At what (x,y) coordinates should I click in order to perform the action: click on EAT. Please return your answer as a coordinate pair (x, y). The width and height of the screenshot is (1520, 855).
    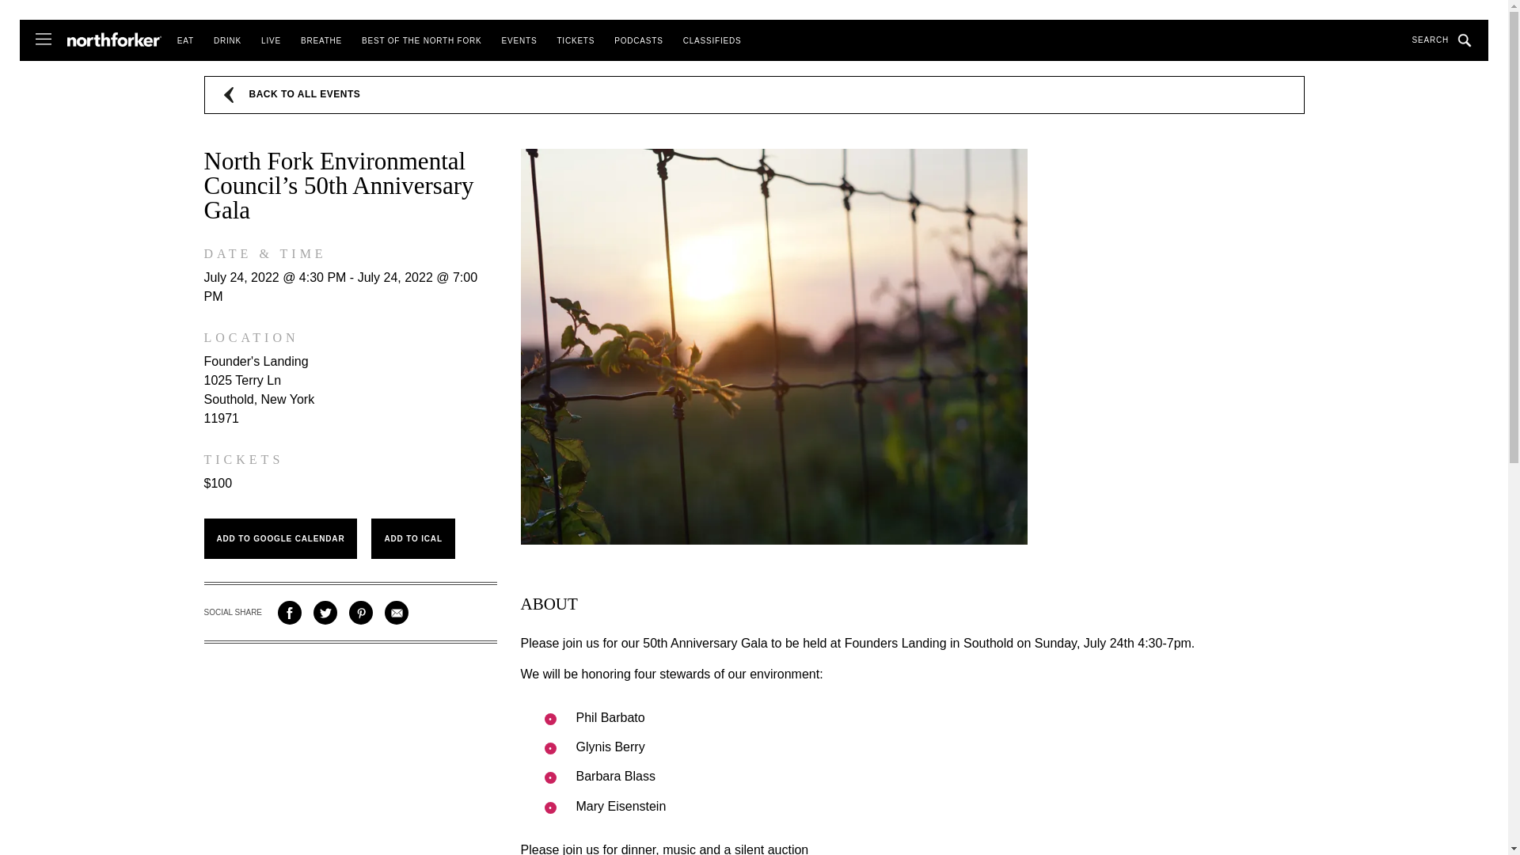
    Looking at the image, I should click on (185, 41).